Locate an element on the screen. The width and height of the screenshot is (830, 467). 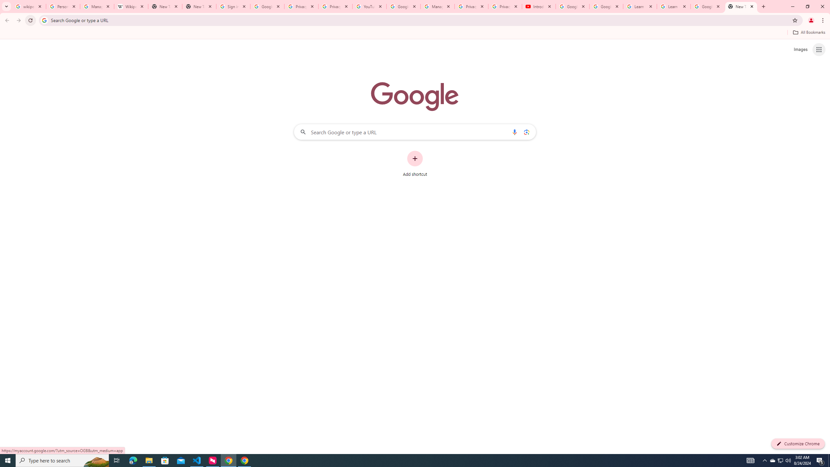
Bookmarks is located at coordinates (415, 33).